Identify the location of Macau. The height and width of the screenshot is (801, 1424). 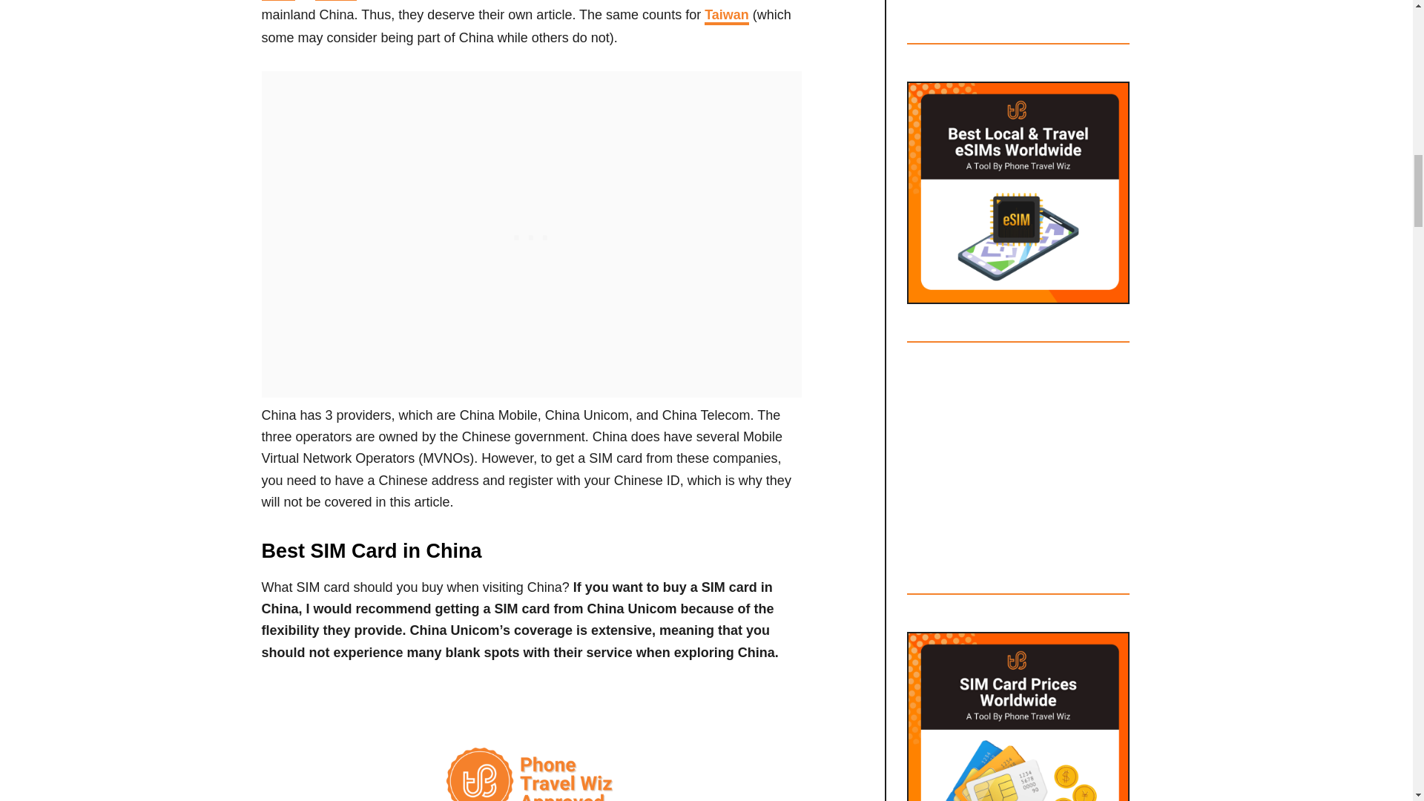
(335, 0).